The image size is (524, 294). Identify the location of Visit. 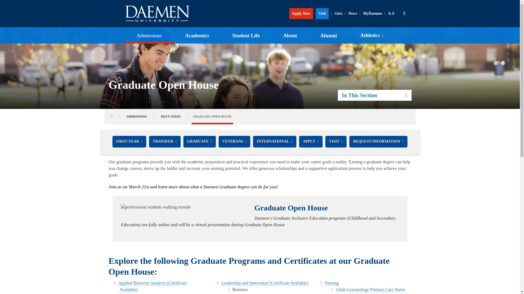
(322, 14).